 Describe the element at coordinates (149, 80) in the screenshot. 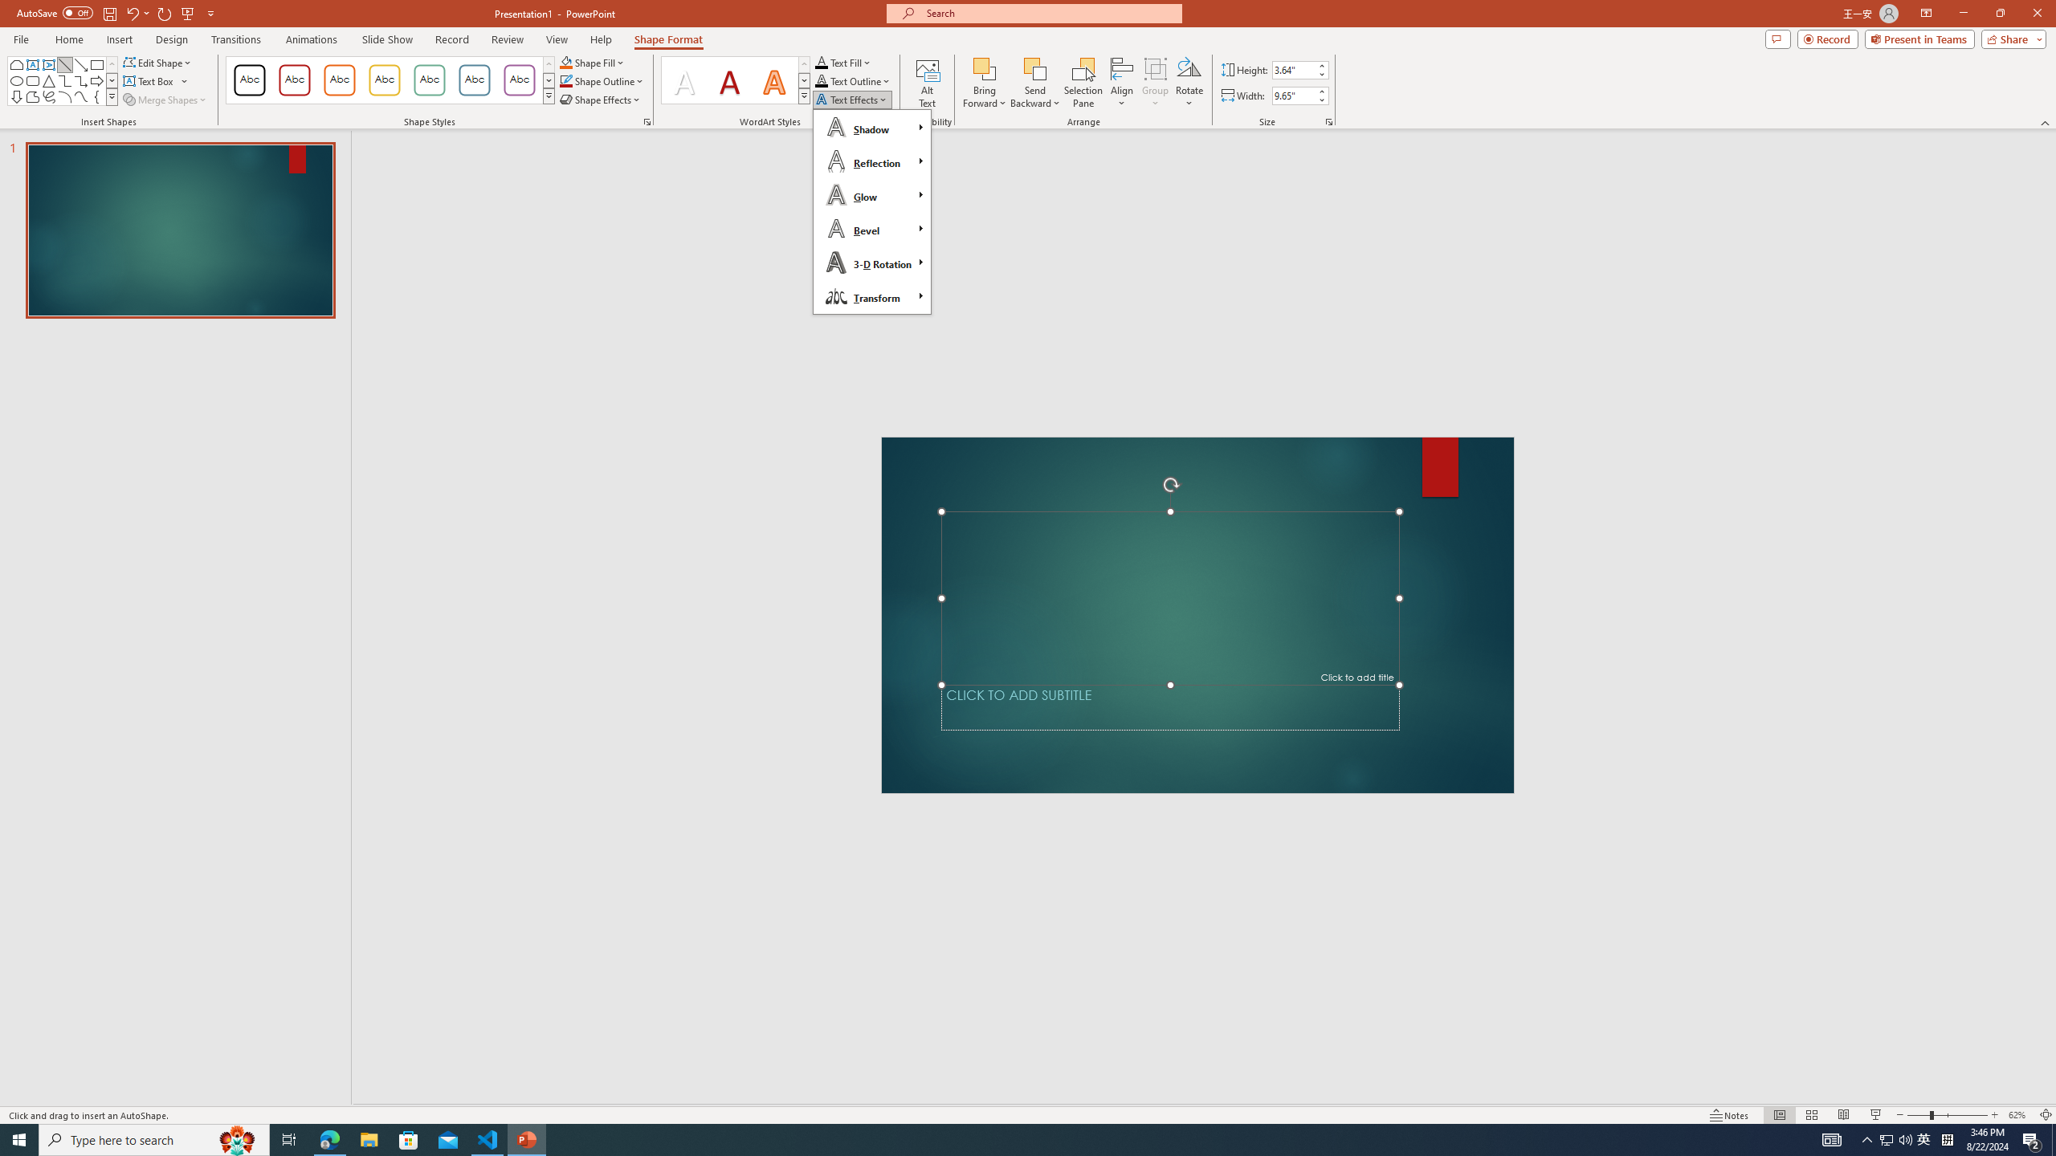

I see `Draw Horizontal Text Box` at that location.